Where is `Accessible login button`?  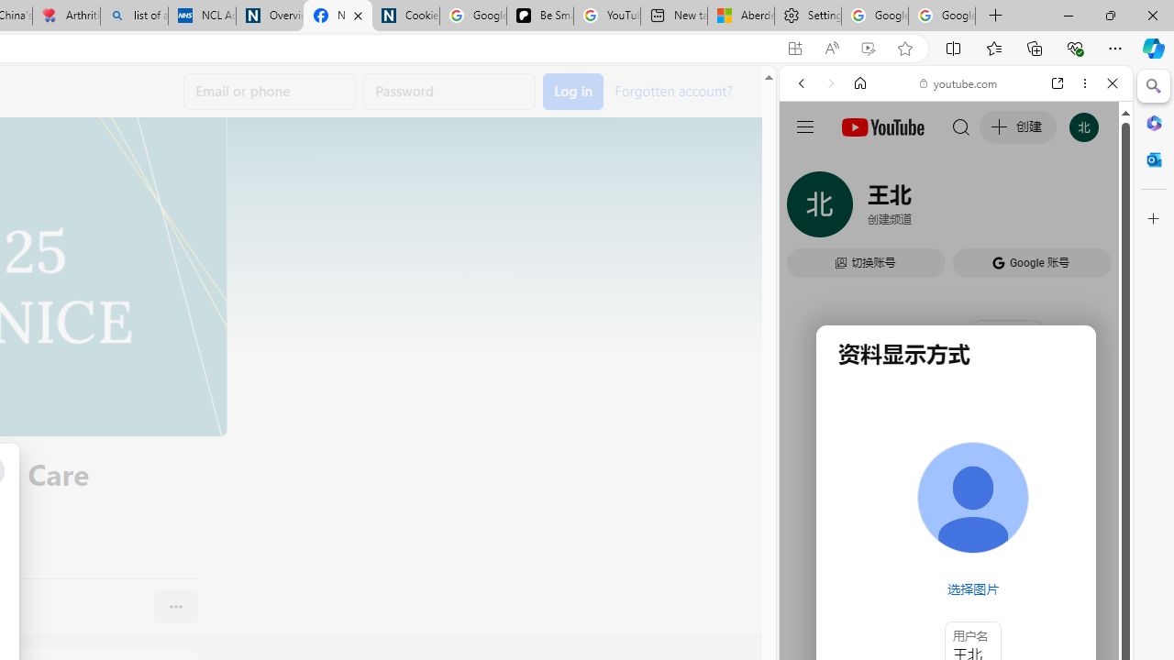 Accessible login button is located at coordinates (573, 92).